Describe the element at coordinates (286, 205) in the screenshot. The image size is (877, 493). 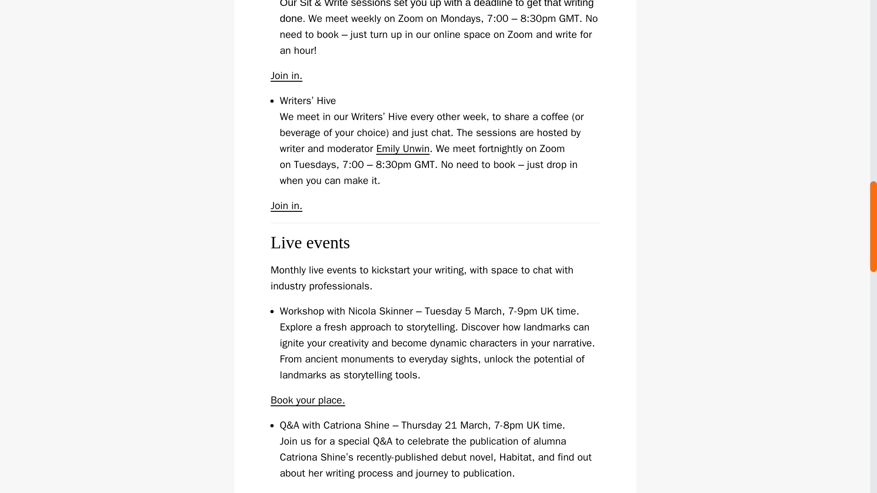
I see `Join in.` at that location.